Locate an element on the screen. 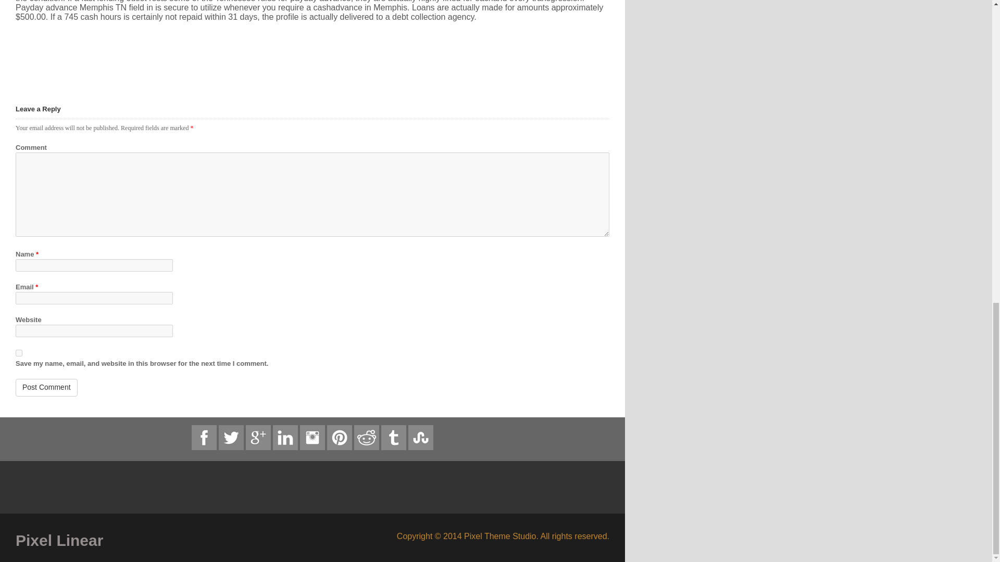  yes is located at coordinates (19, 353).